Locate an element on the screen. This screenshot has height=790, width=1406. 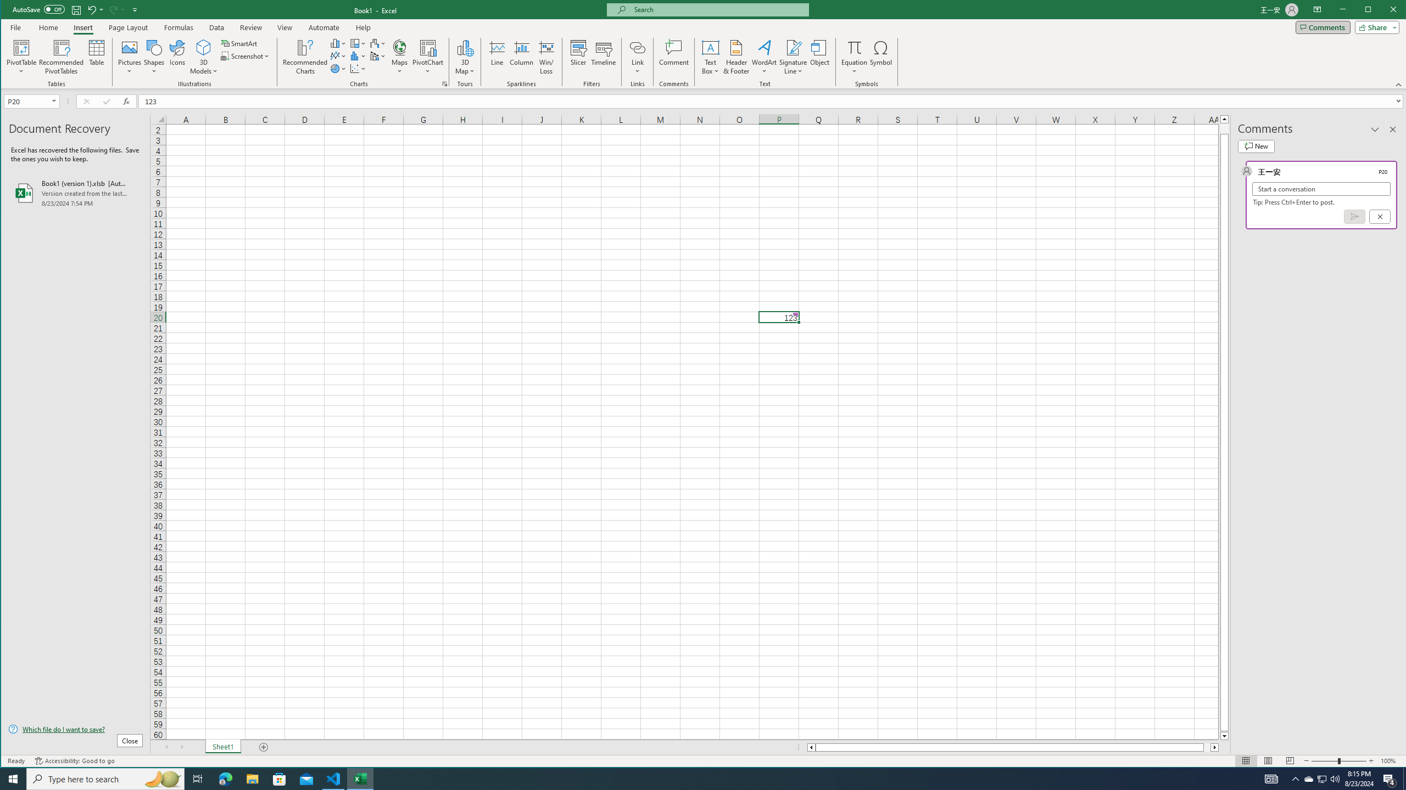
Text Box is located at coordinates (711, 57).